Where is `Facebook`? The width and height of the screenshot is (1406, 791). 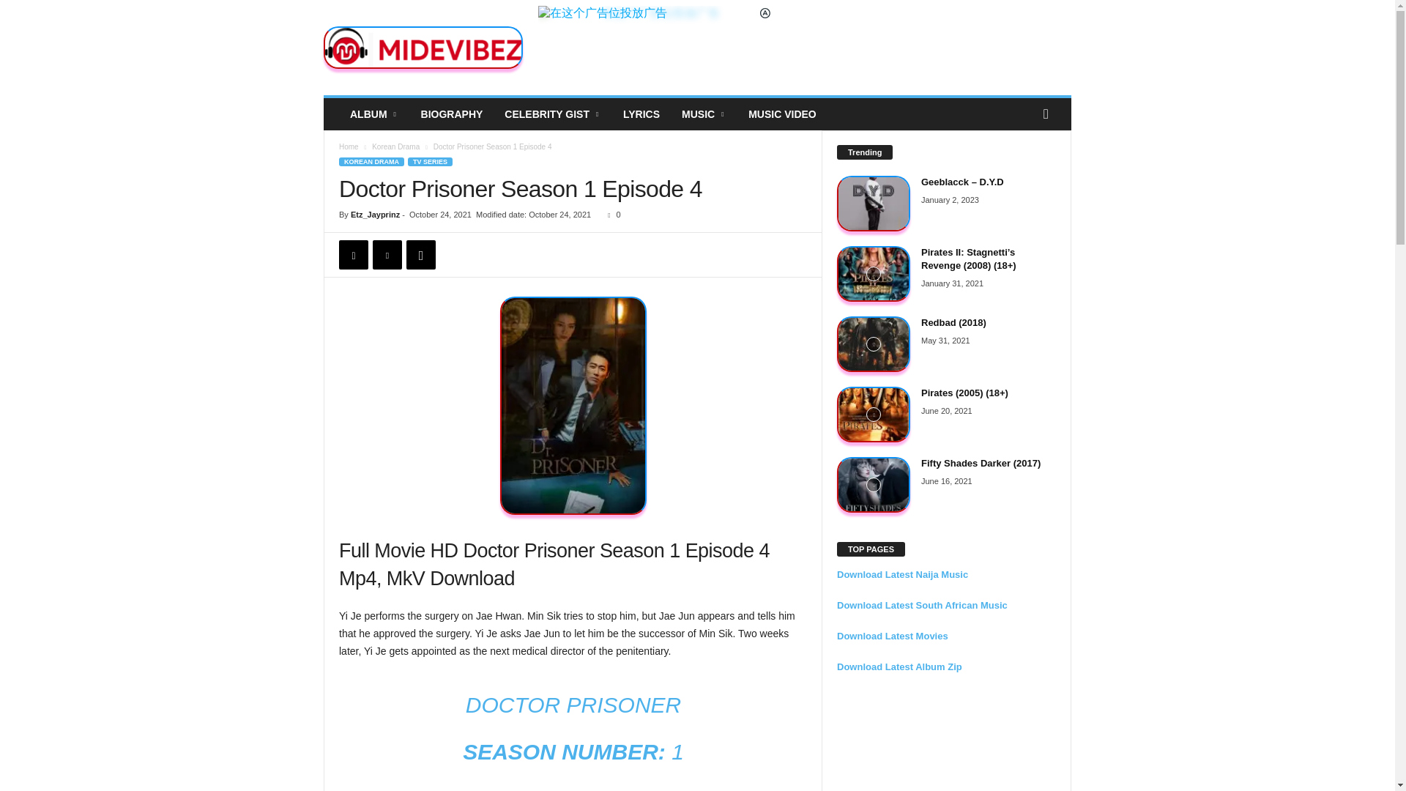 Facebook is located at coordinates (353, 255).